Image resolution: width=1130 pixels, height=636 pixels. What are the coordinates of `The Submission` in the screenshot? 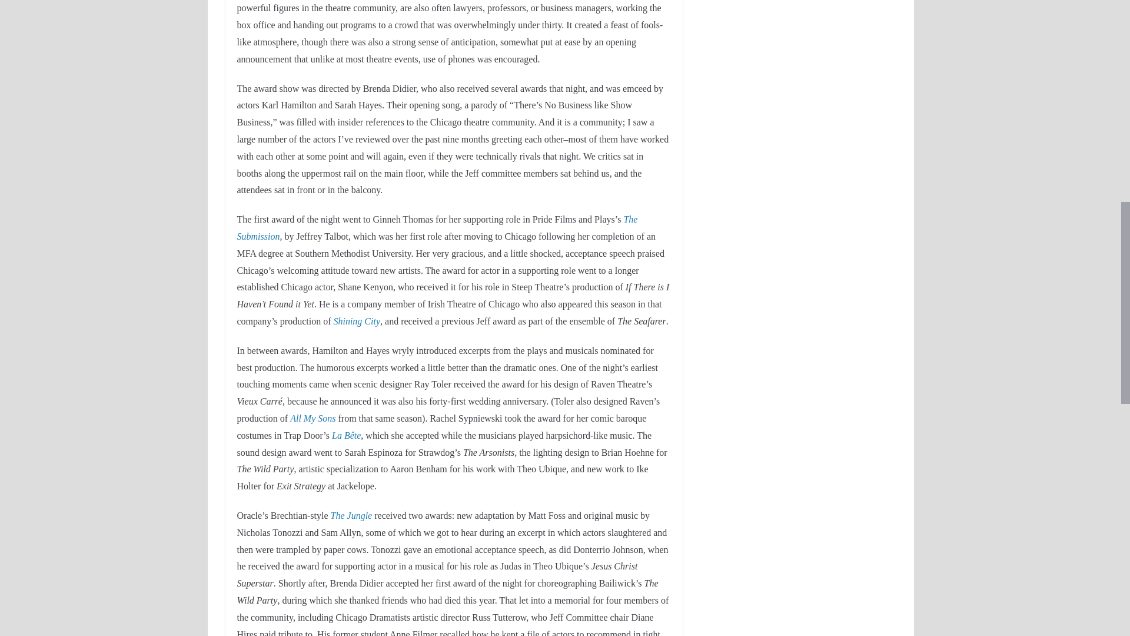 It's located at (437, 227).